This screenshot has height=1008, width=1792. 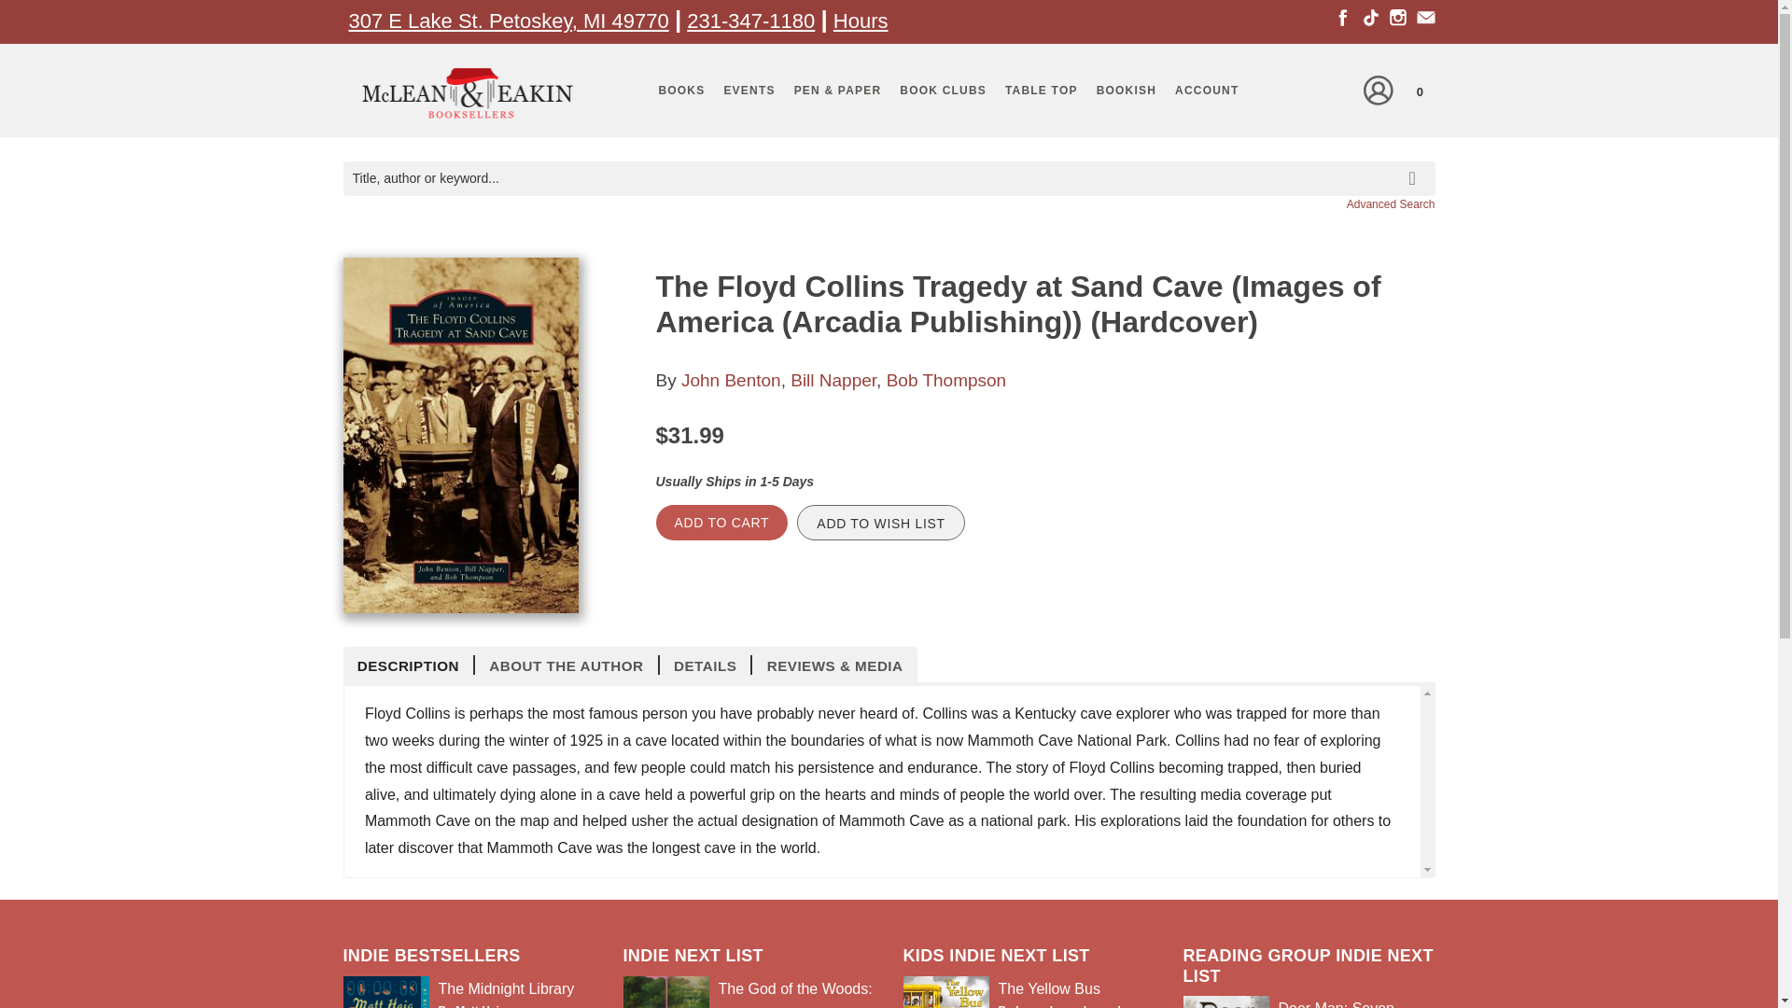 What do you see at coordinates (681, 91) in the screenshot?
I see `BOOKS` at bounding box center [681, 91].